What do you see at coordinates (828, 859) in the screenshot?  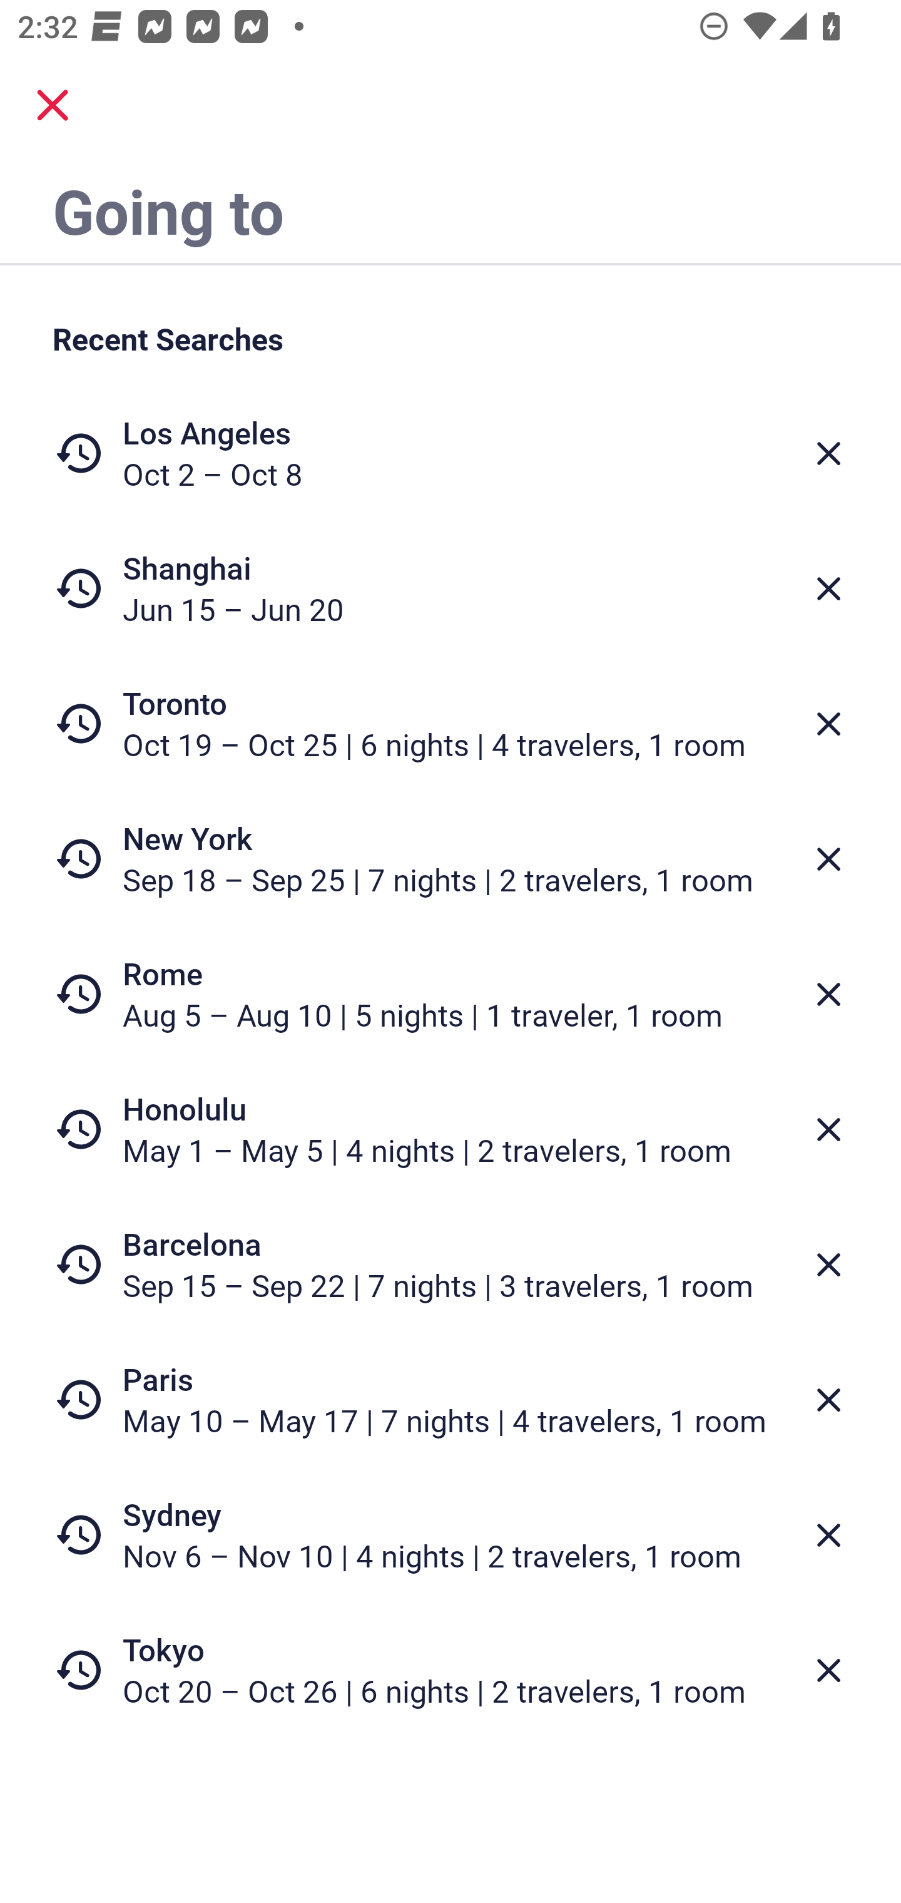 I see `Delete from recent searches` at bounding box center [828, 859].